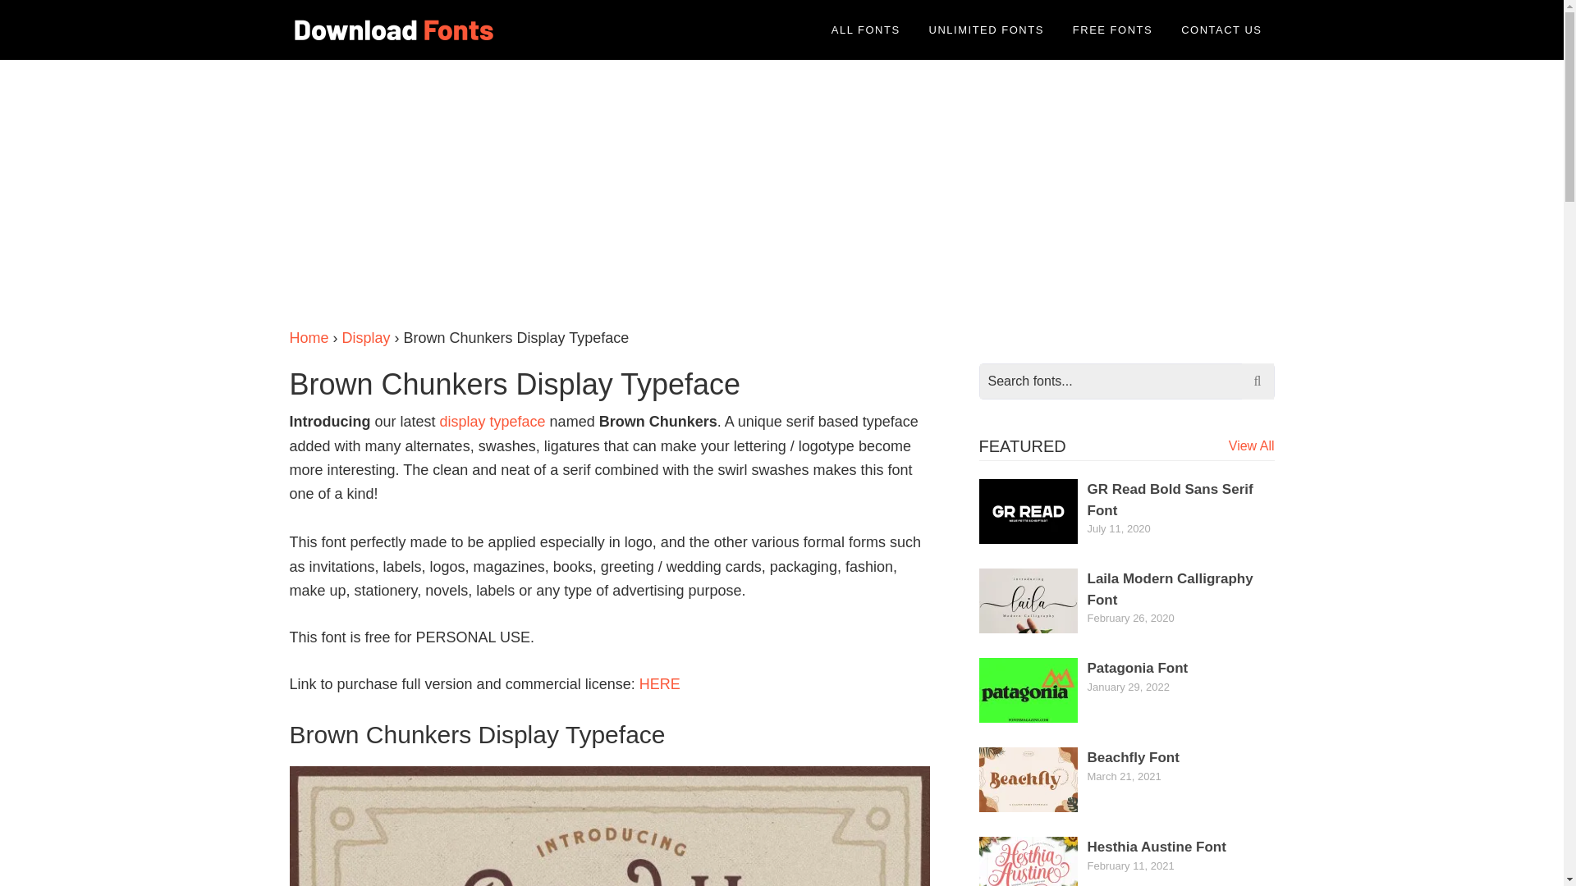  Describe the element at coordinates (660, 684) in the screenshot. I see `HERE` at that location.